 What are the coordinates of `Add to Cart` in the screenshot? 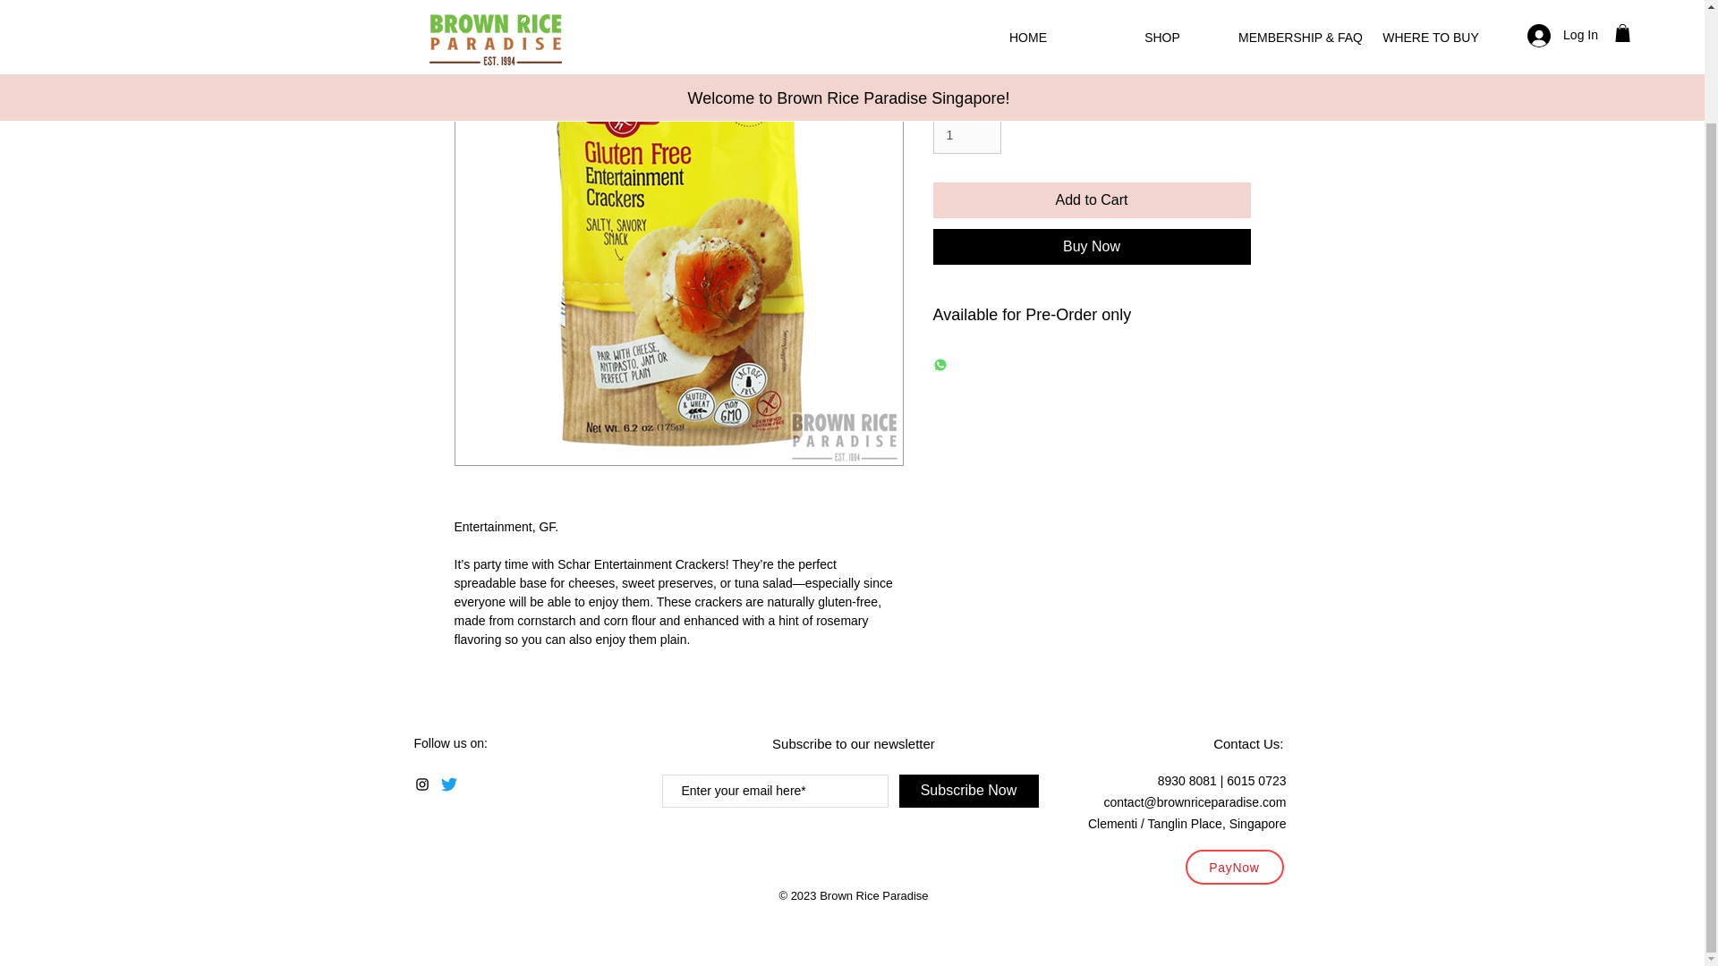 It's located at (1092, 200).